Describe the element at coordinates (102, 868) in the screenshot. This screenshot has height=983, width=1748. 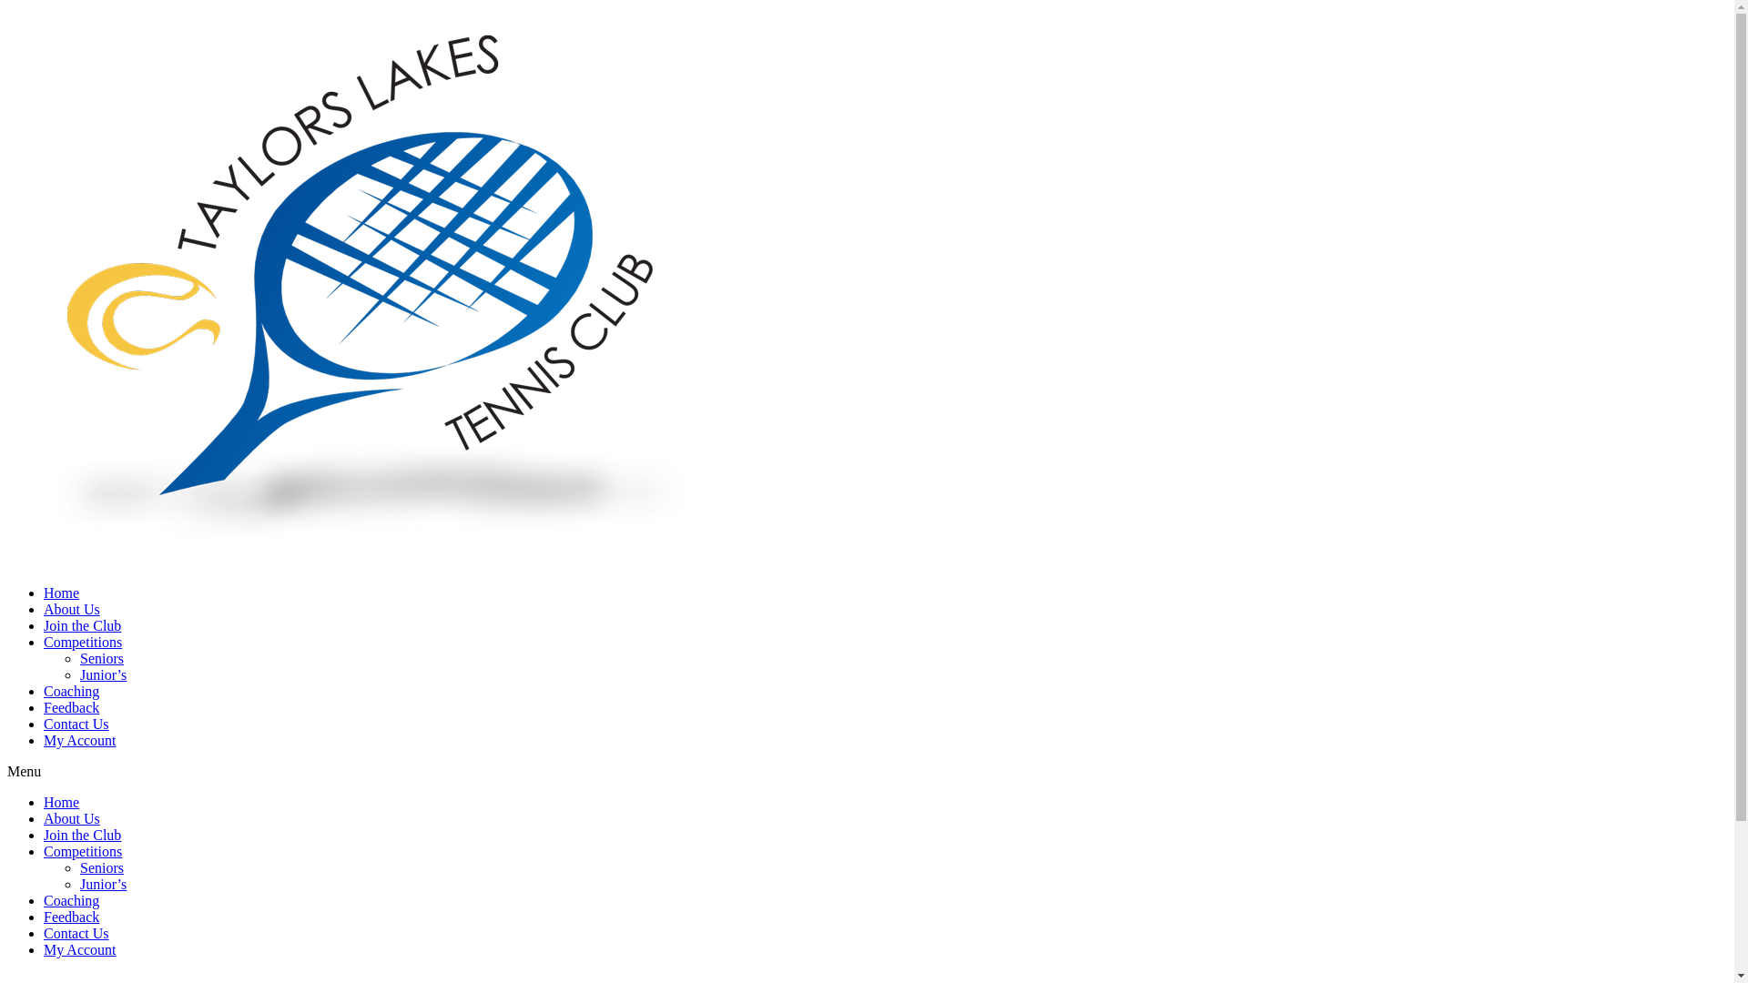
I see `Seniors` at that location.